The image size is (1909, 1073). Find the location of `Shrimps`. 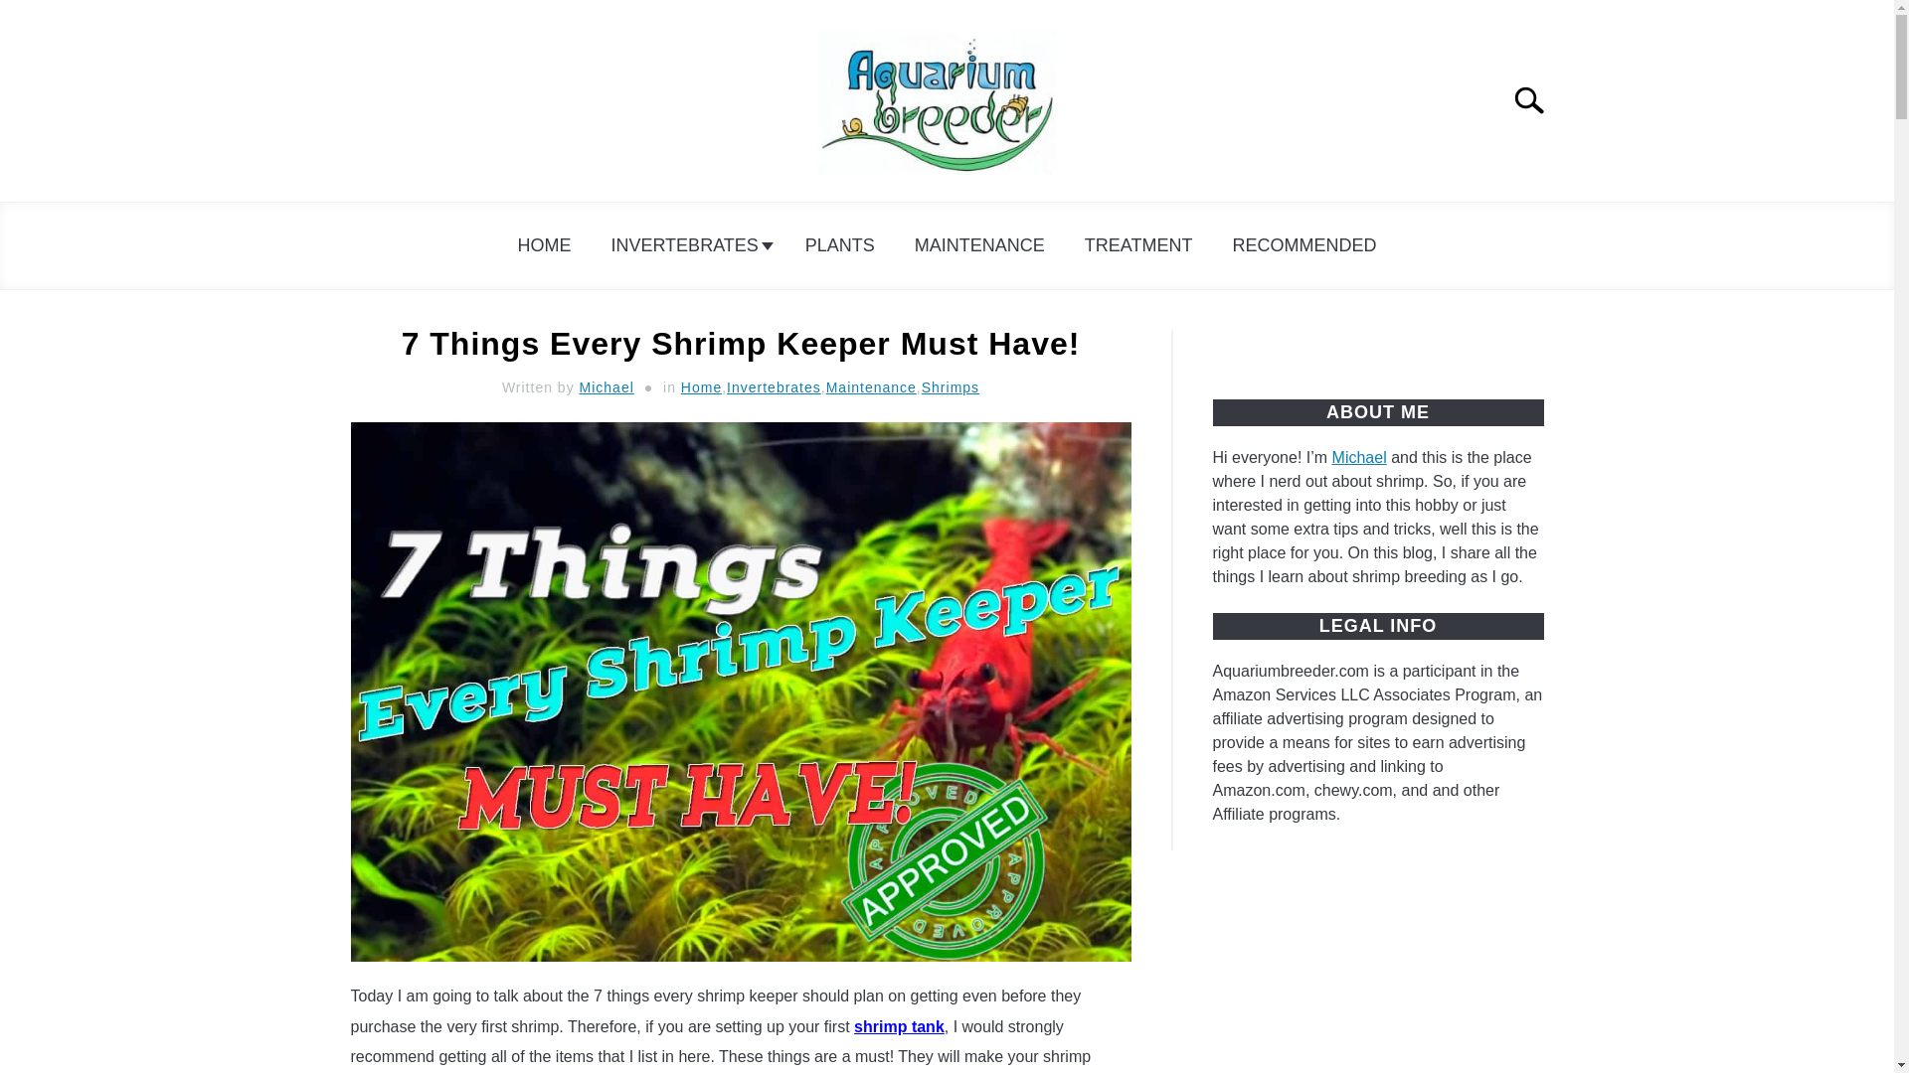

Shrimps is located at coordinates (951, 387).